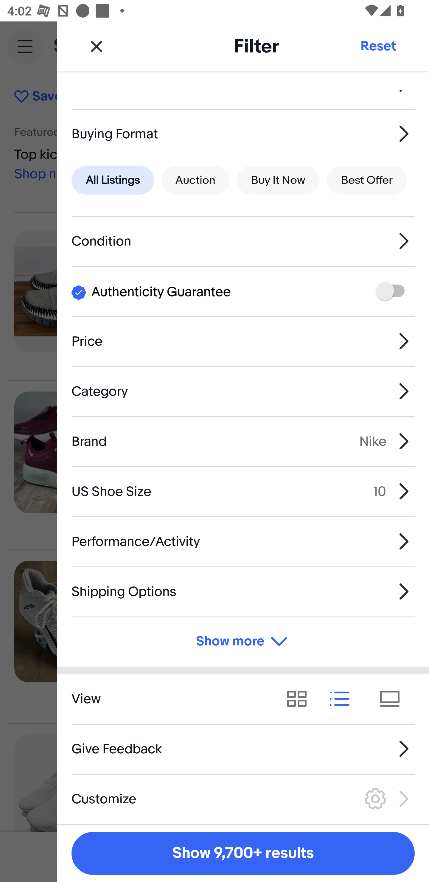  What do you see at coordinates (343, 699) in the screenshot?
I see `View results as list` at bounding box center [343, 699].